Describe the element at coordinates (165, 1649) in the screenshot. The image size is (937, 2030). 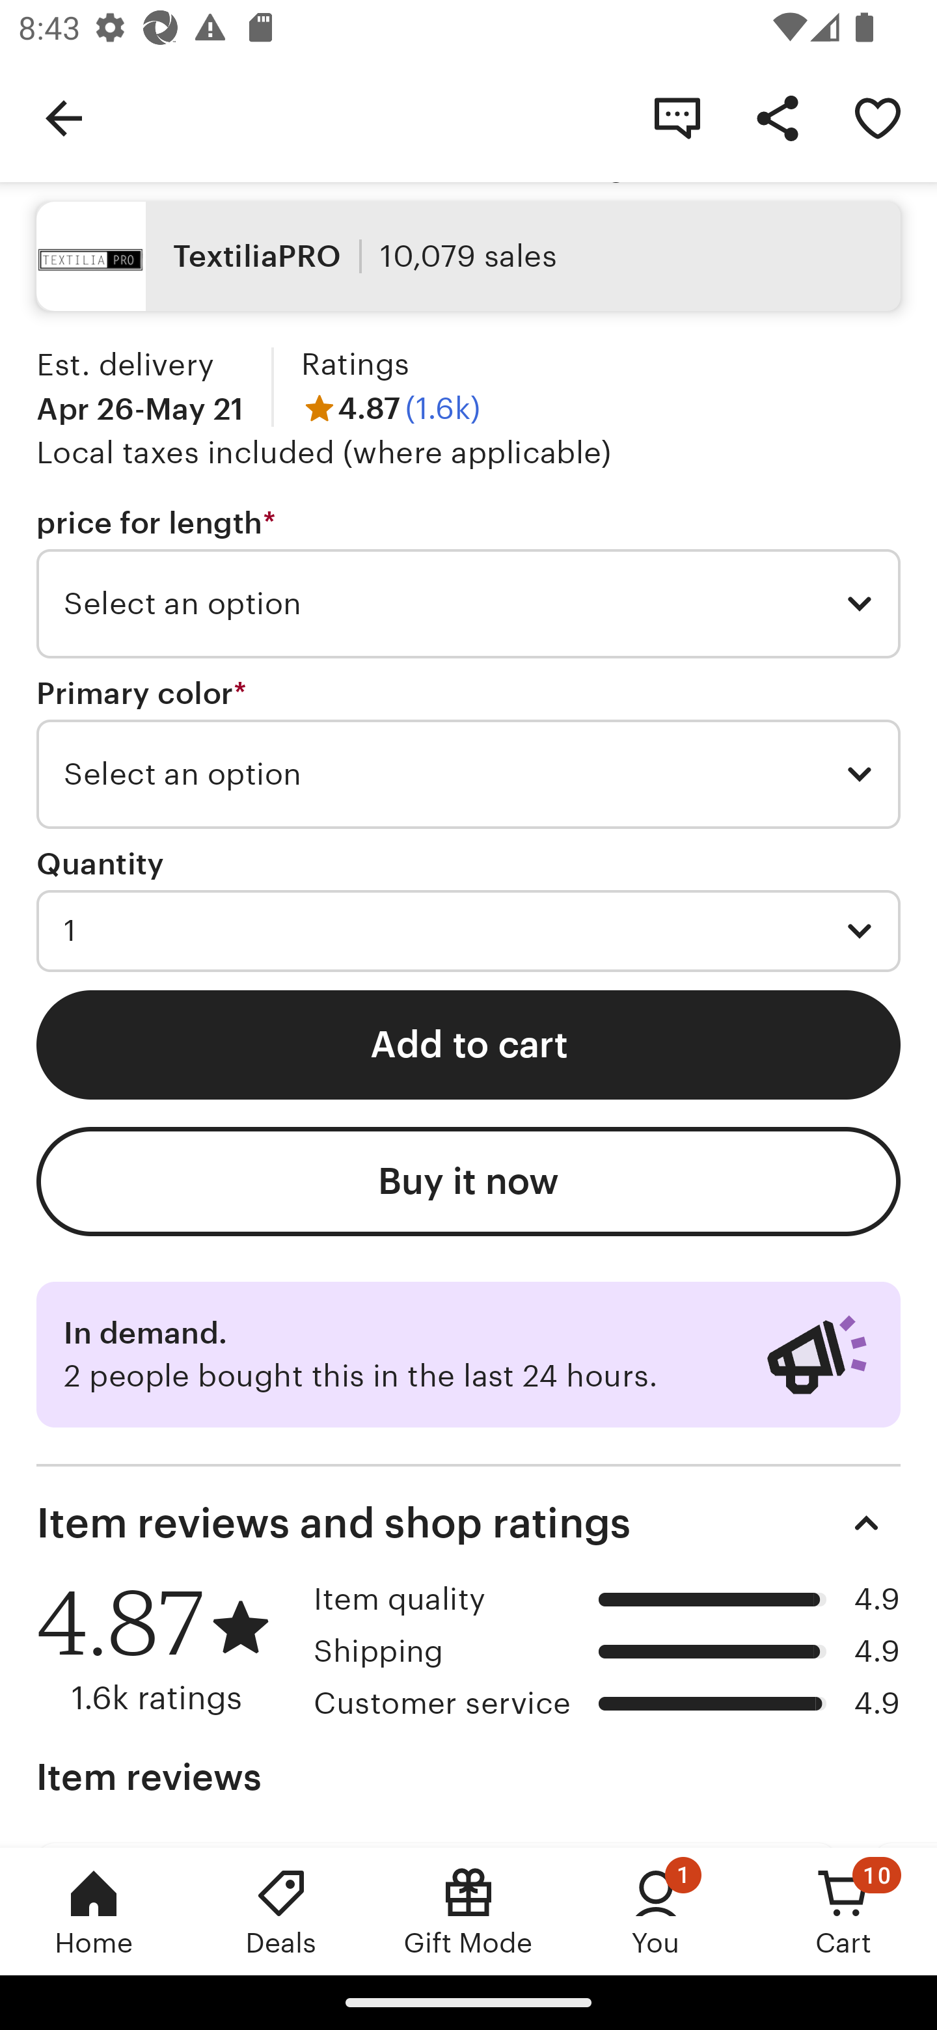
I see `4.87 1.6k ratings` at that location.